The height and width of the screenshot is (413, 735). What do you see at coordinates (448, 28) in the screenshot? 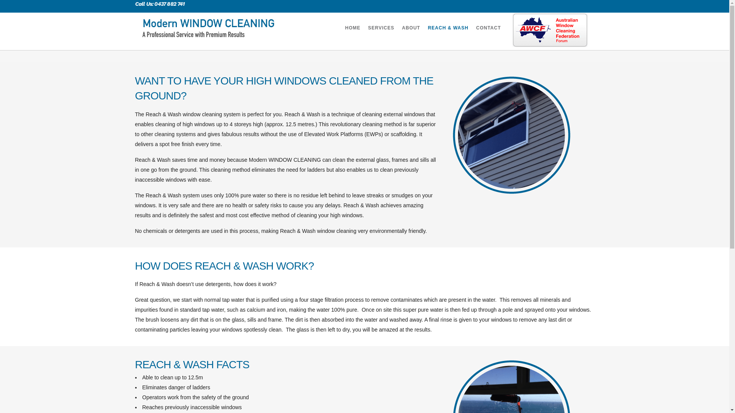
I see `REACH & WASH` at bounding box center [448, 28].